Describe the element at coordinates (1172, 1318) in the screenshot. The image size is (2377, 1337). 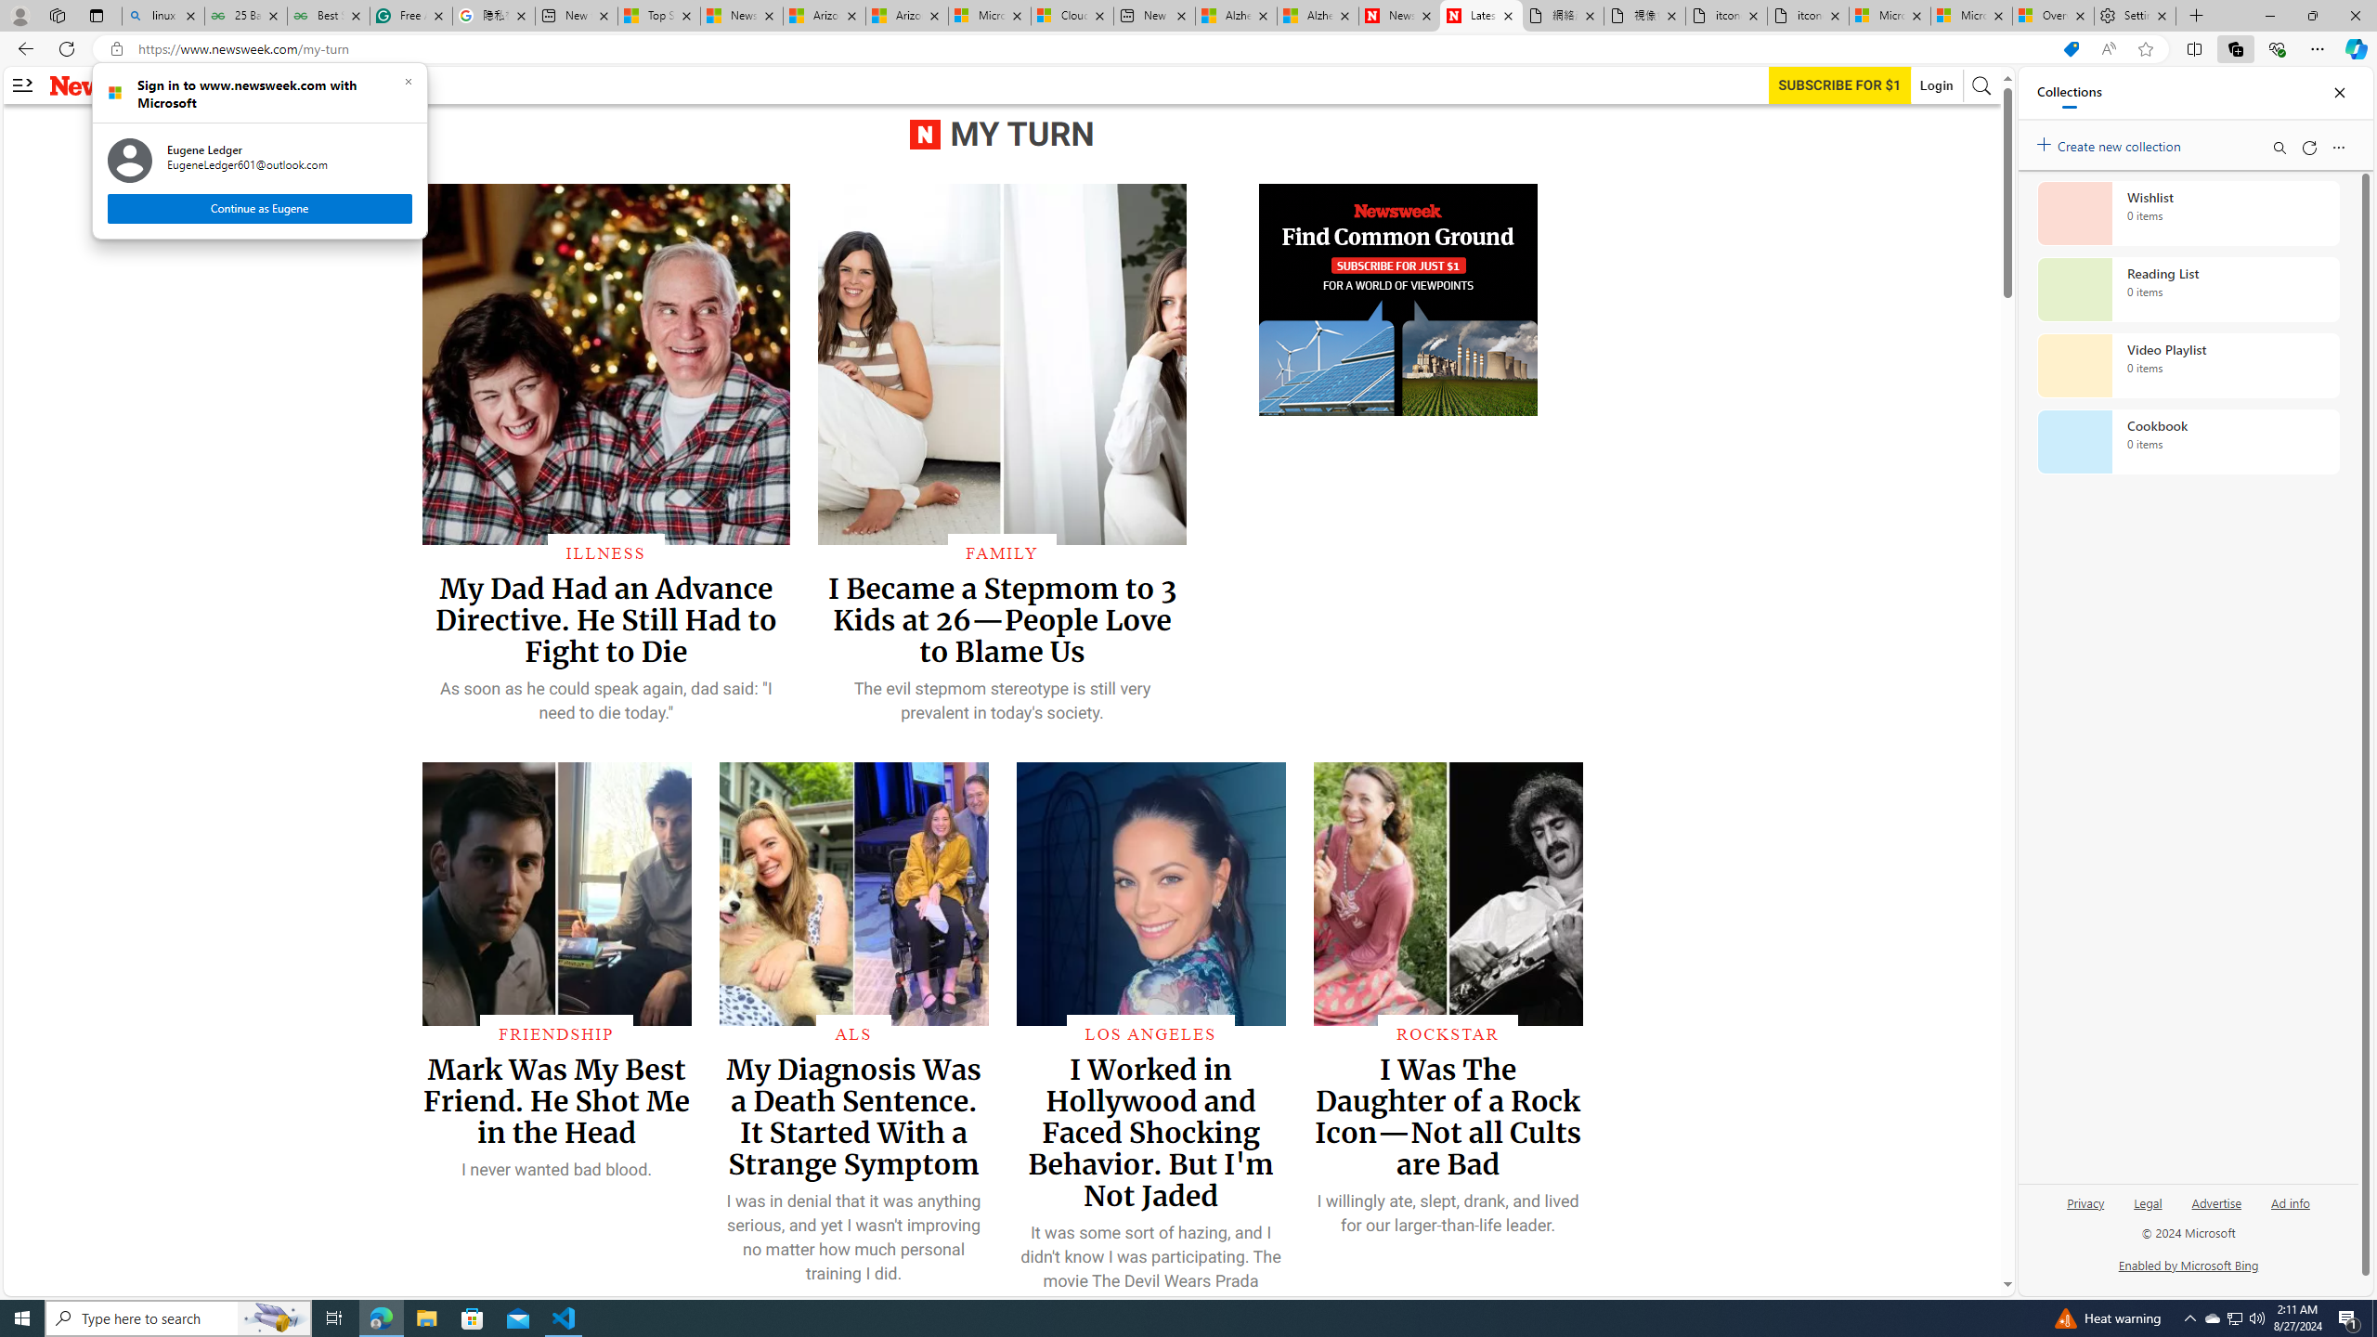
I see `Running applications` at that location.